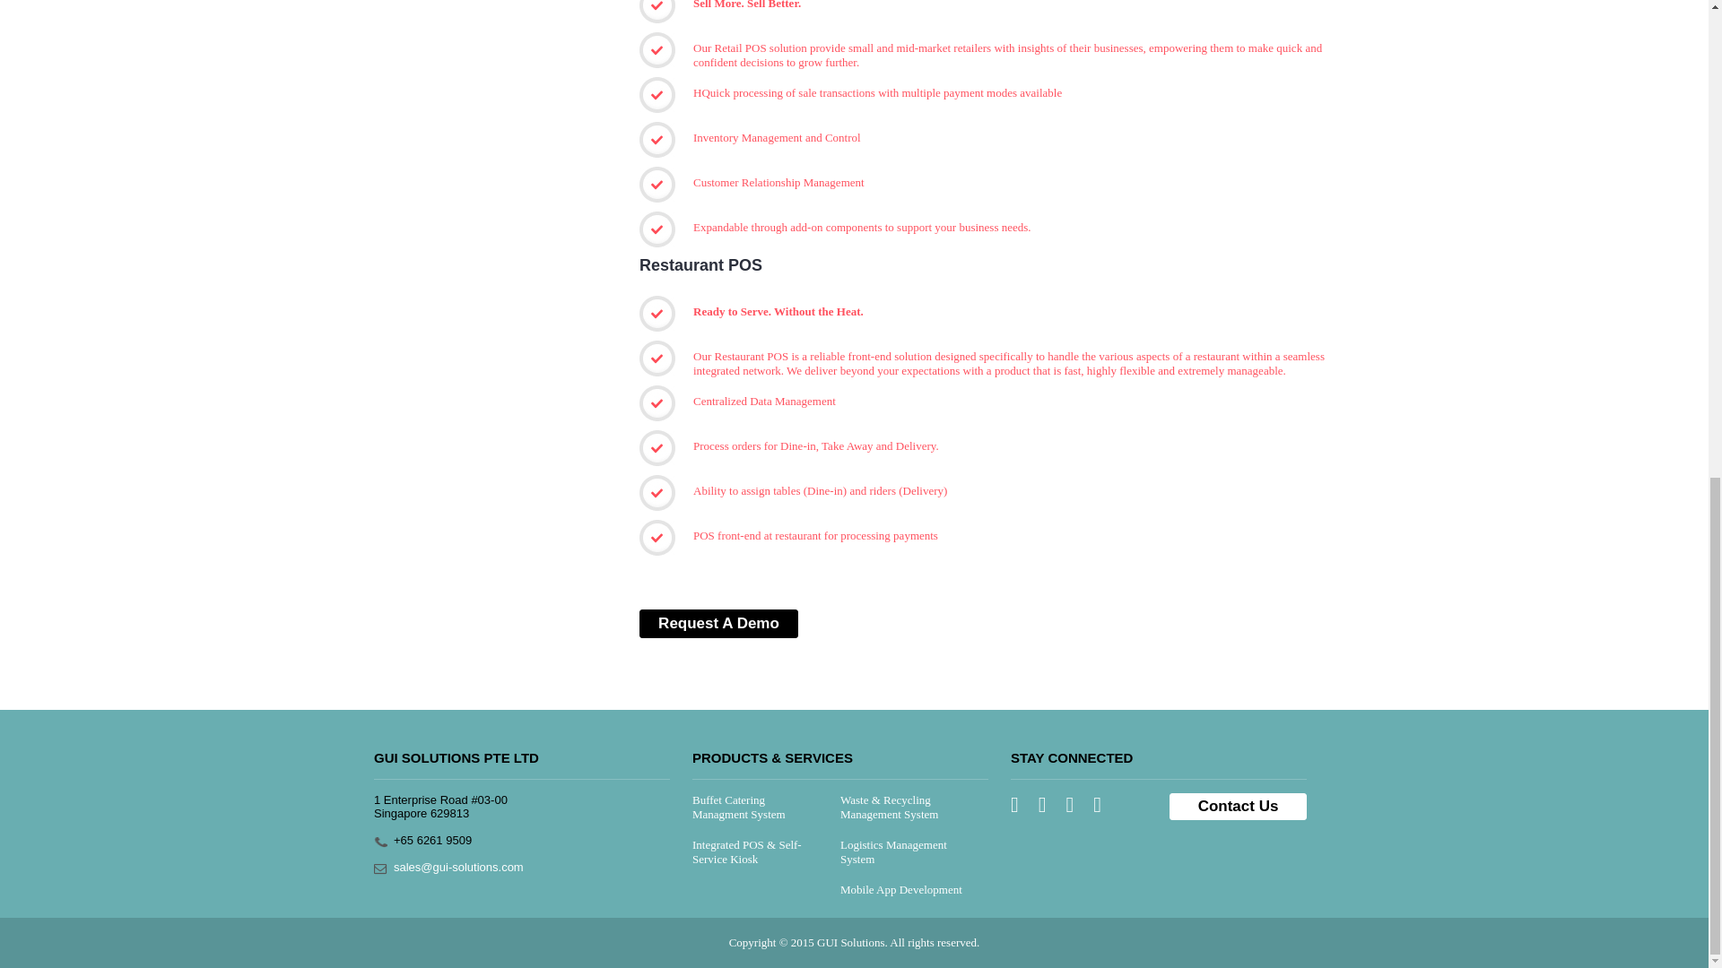 Image resolution: width=1722 pixels, height=968 pixels. Describe the element at coordinates (893, 851) in the screenshot. I see `Logistics Management System` at that location.